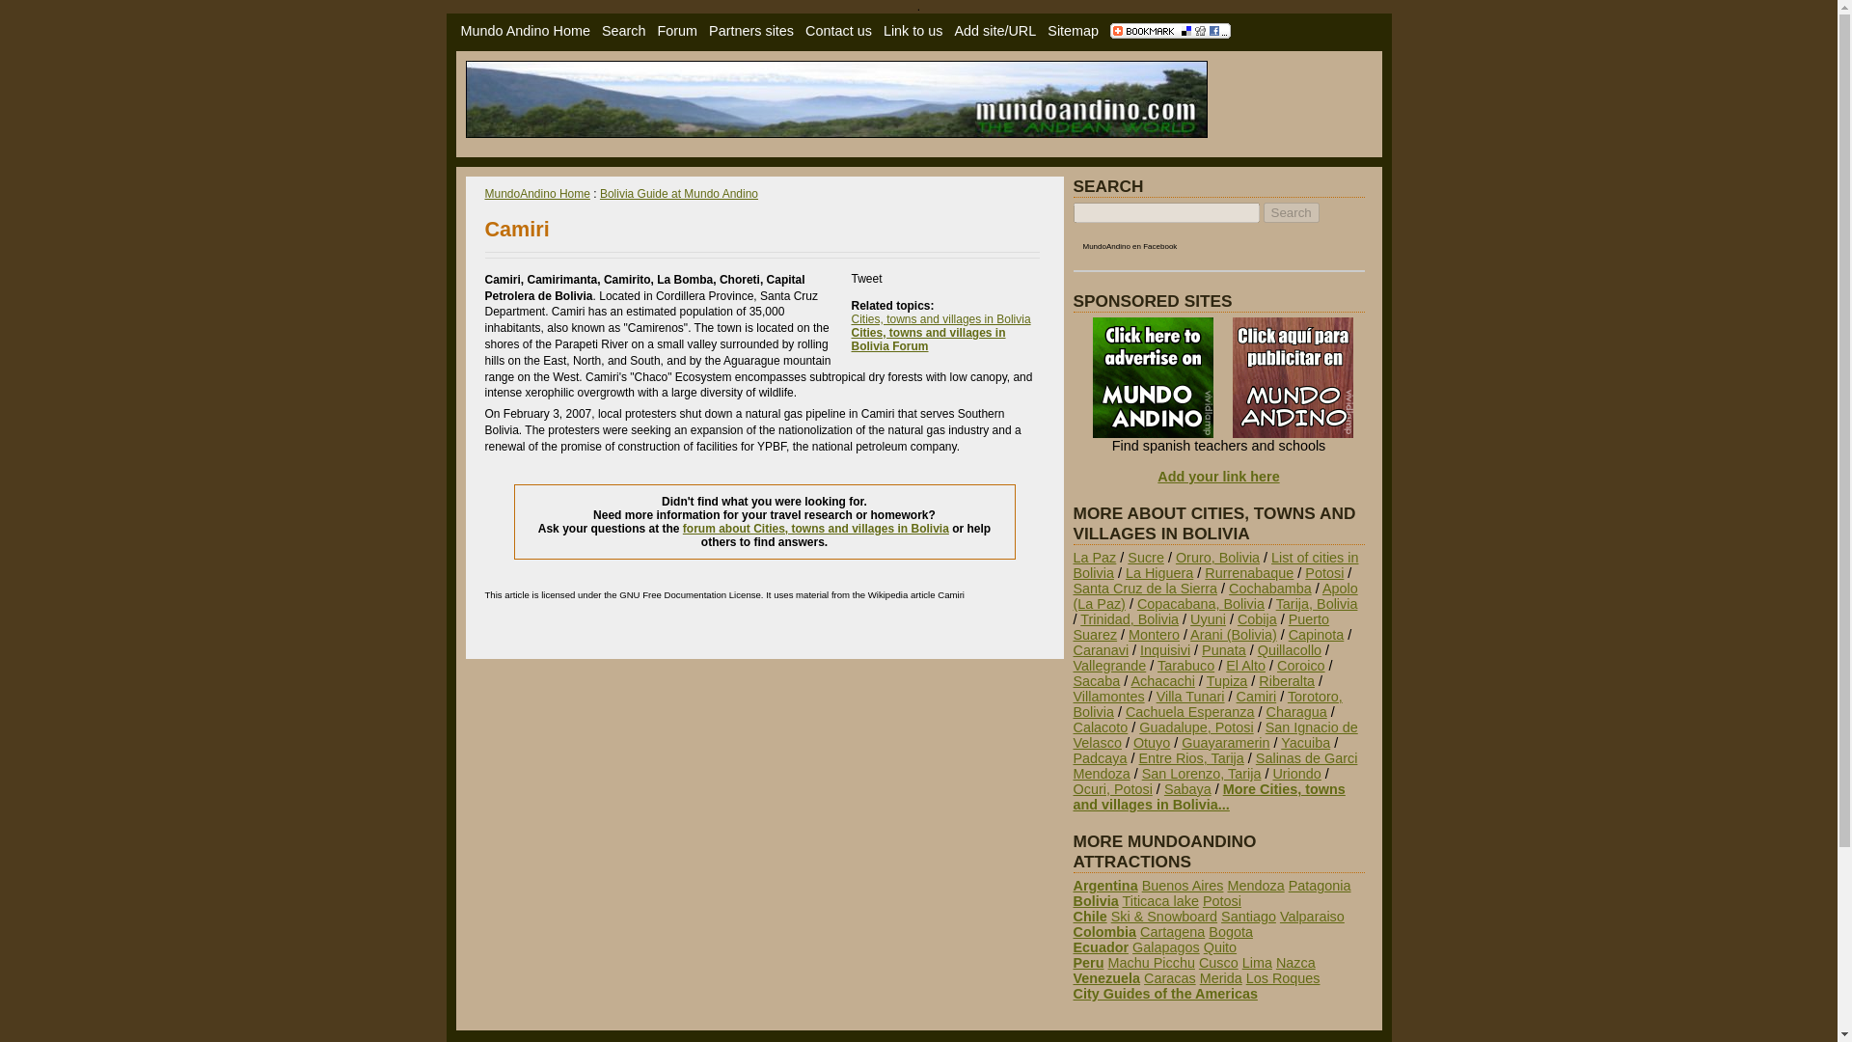 The image size is (1852, 1042). Describe the element at coordinates (1073, 30) in the screenshot. I see `Sitemap` at that location.